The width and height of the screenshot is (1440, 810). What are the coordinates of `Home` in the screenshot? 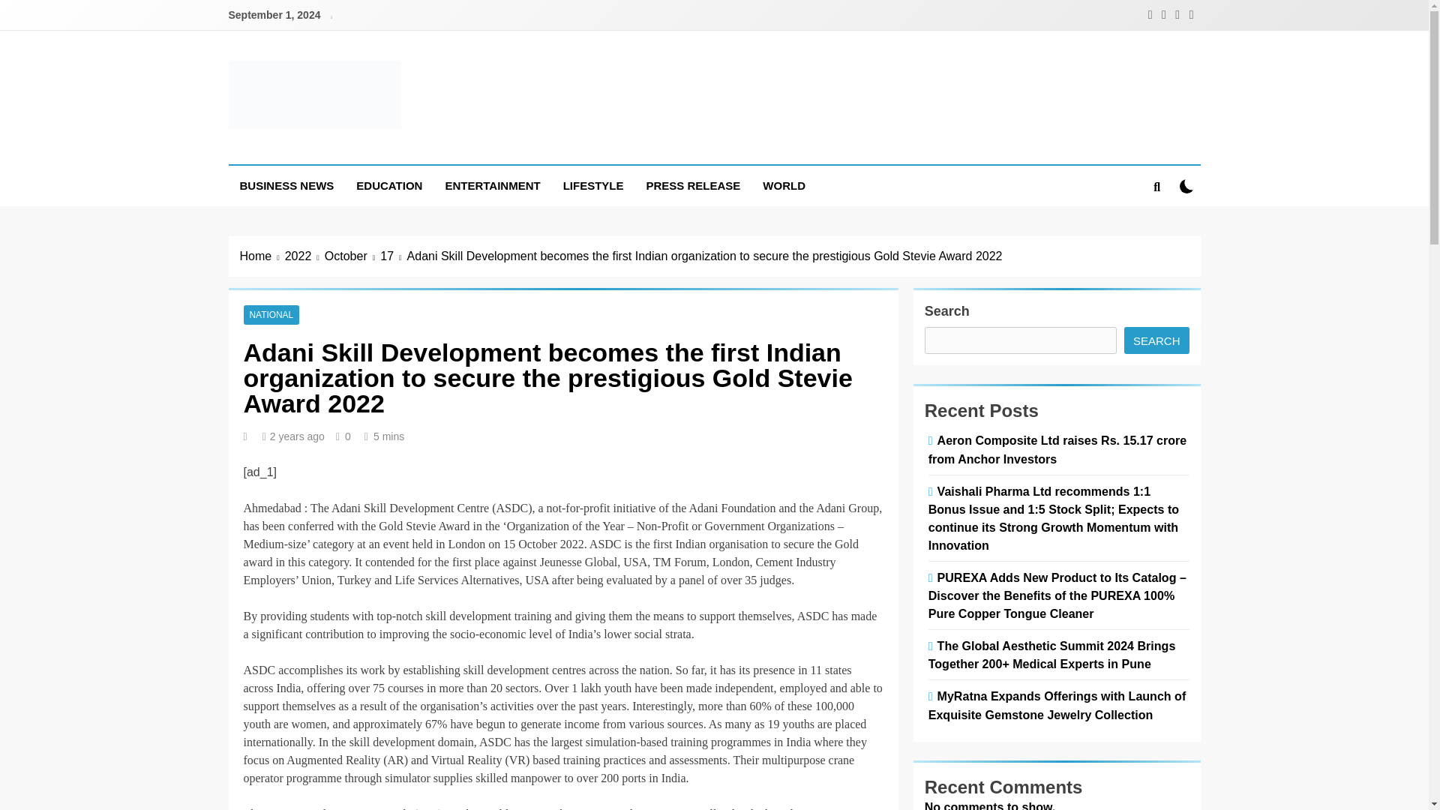 It's located at (262, 256).